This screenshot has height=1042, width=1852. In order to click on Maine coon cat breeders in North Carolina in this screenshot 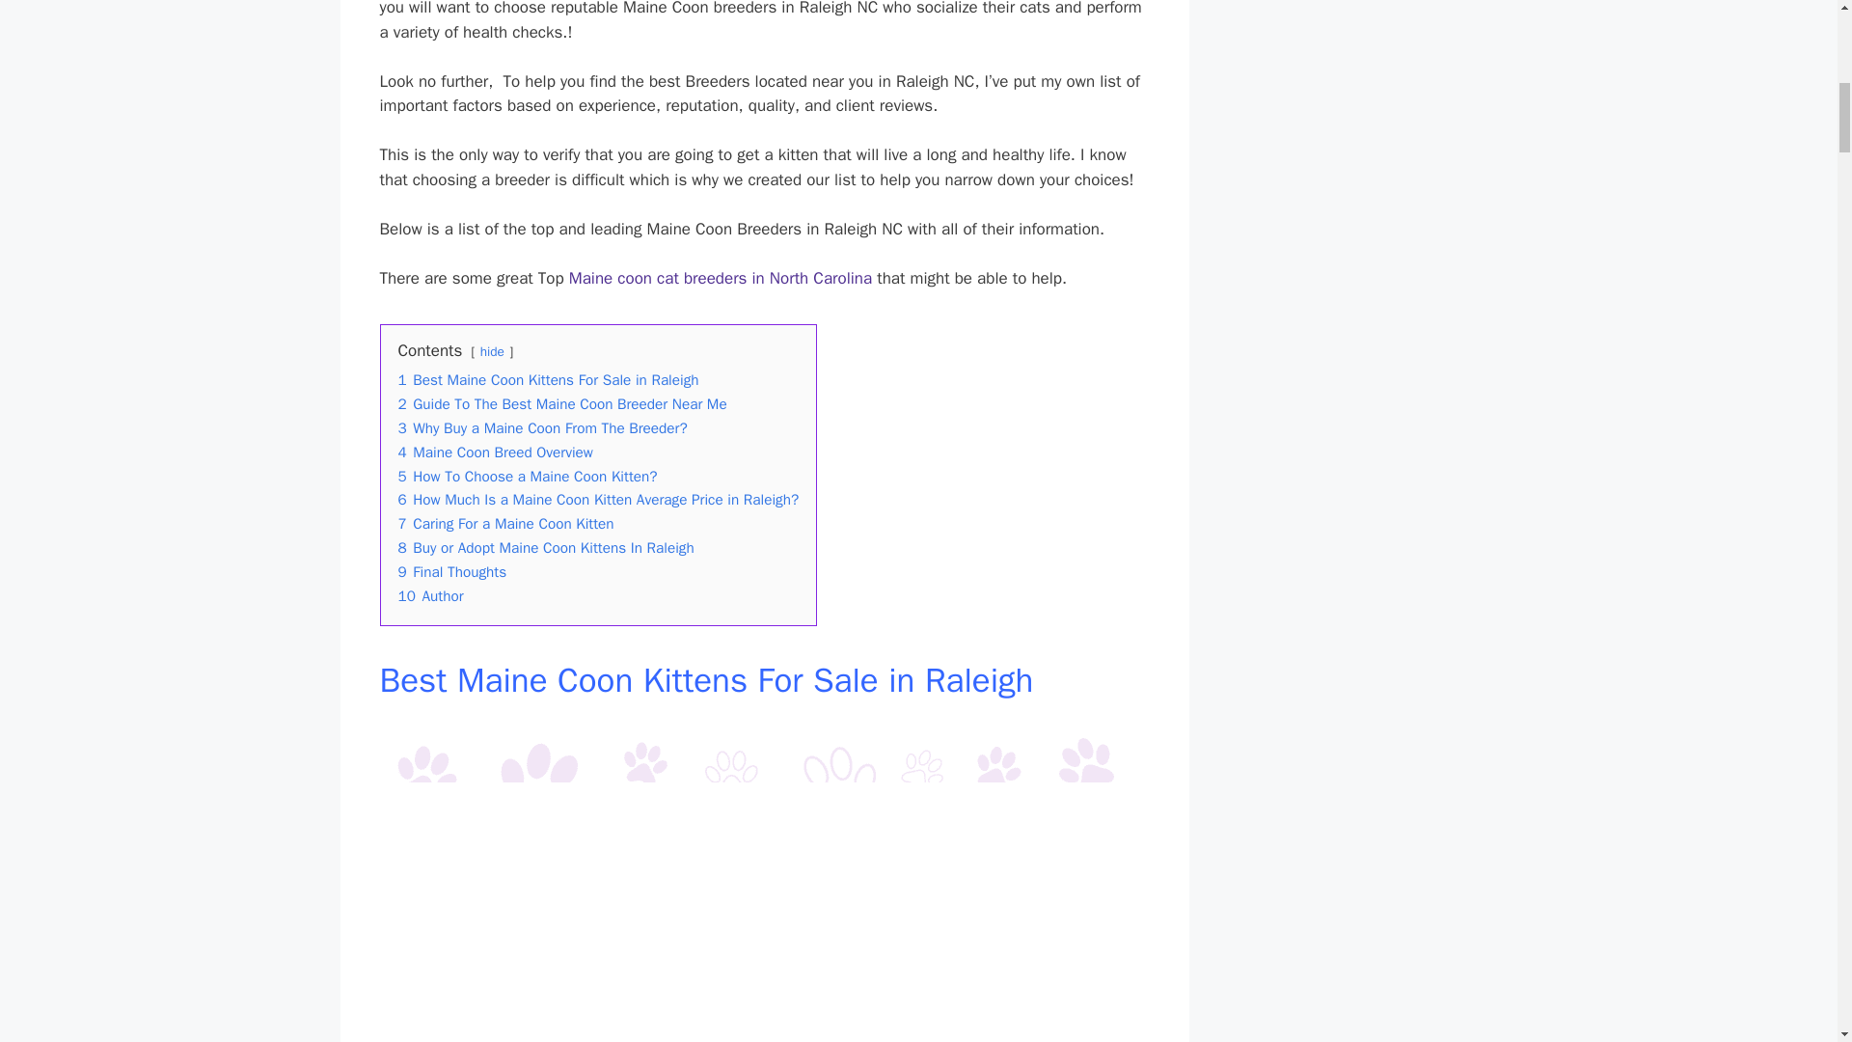, I will do `click(720, 278)`.